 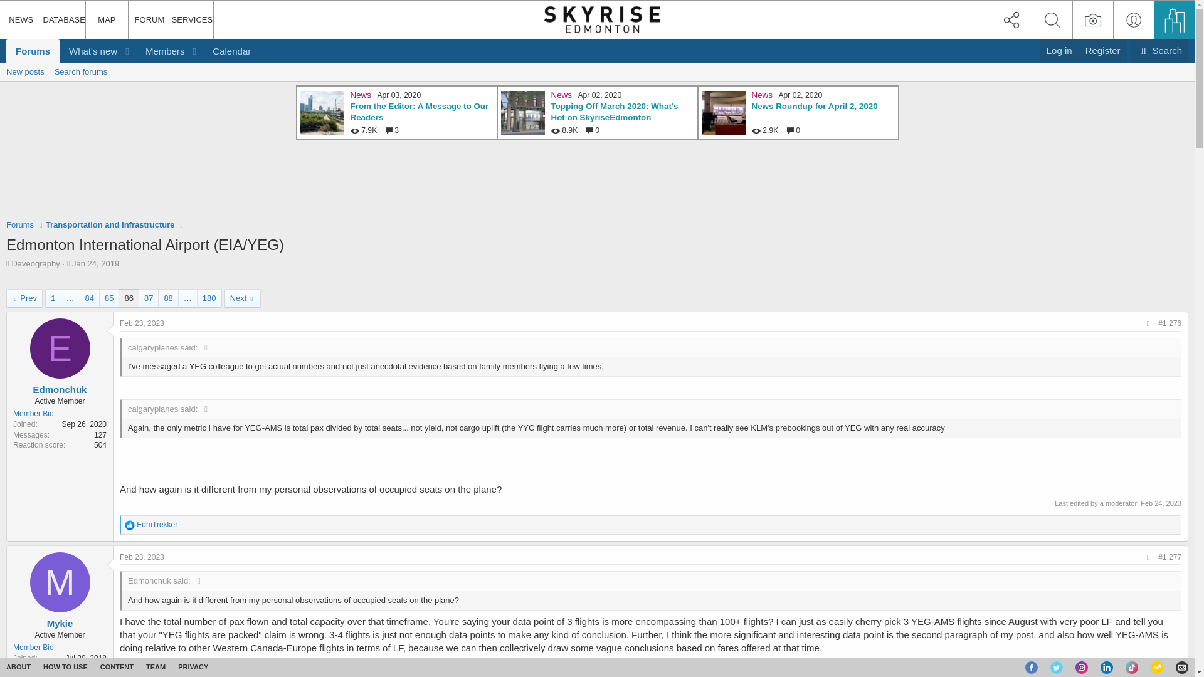 What do you see at coordinates (613, 112) in the screenshot?
I see `Register` at bounding box center [613, 112].